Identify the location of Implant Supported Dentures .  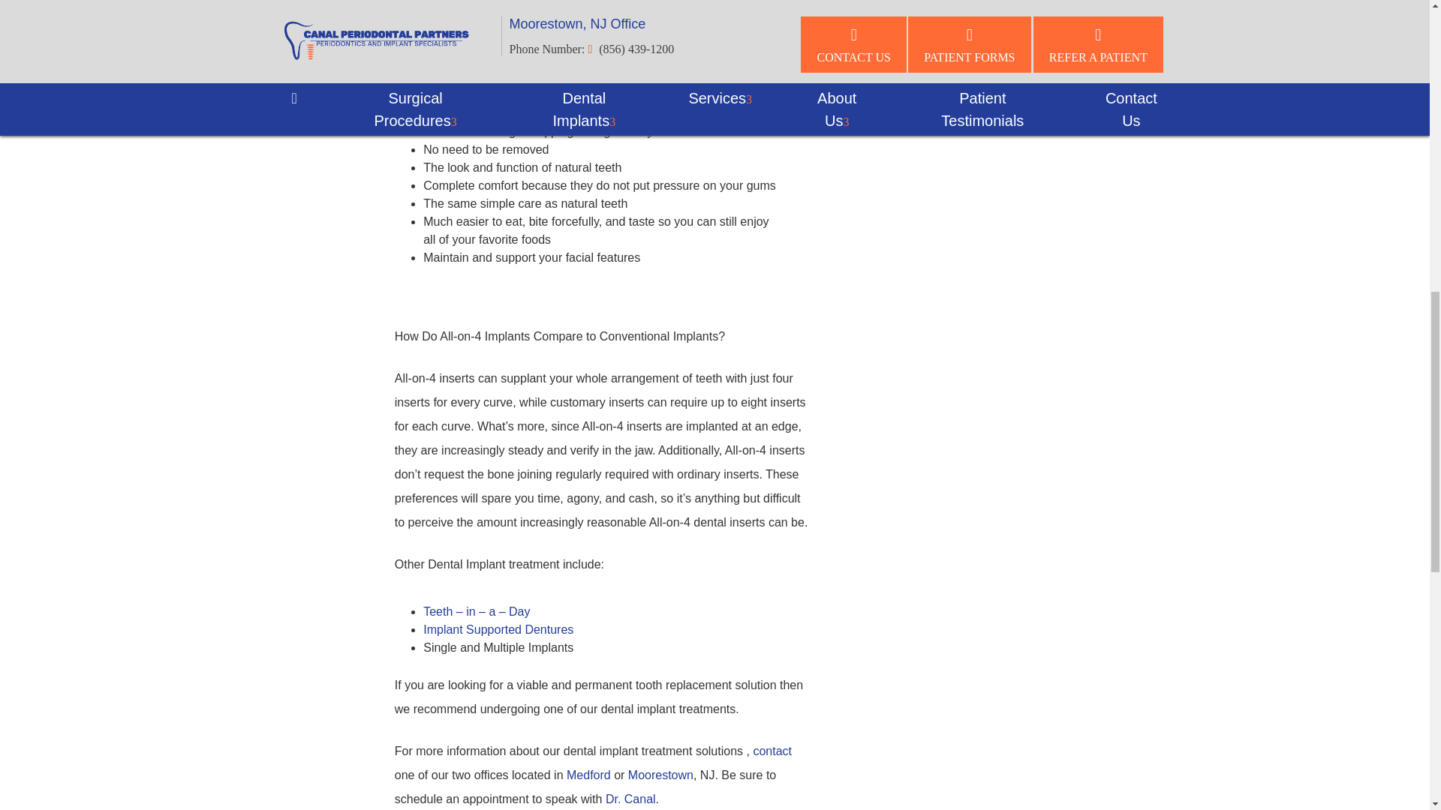
(500, 628).